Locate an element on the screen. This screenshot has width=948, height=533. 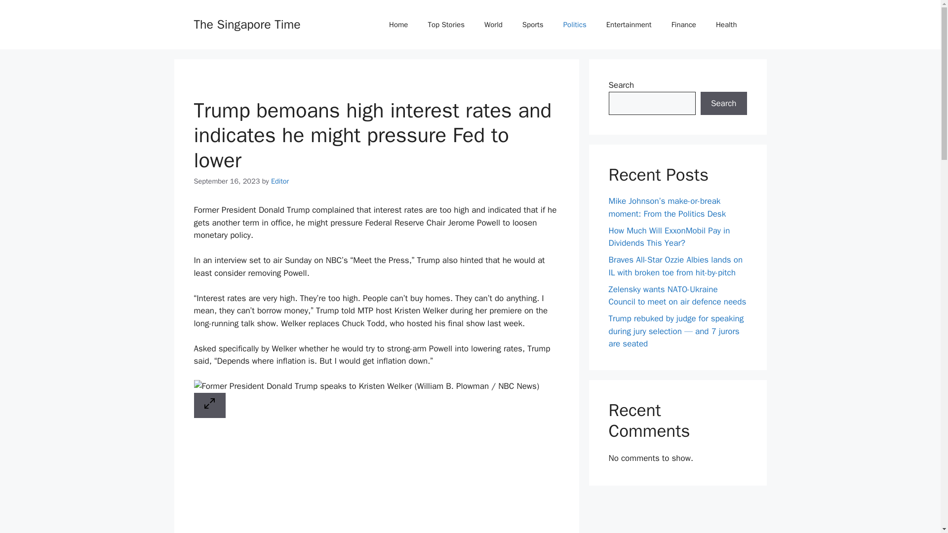
The Singapore Time is located at coordinates (247, 24).